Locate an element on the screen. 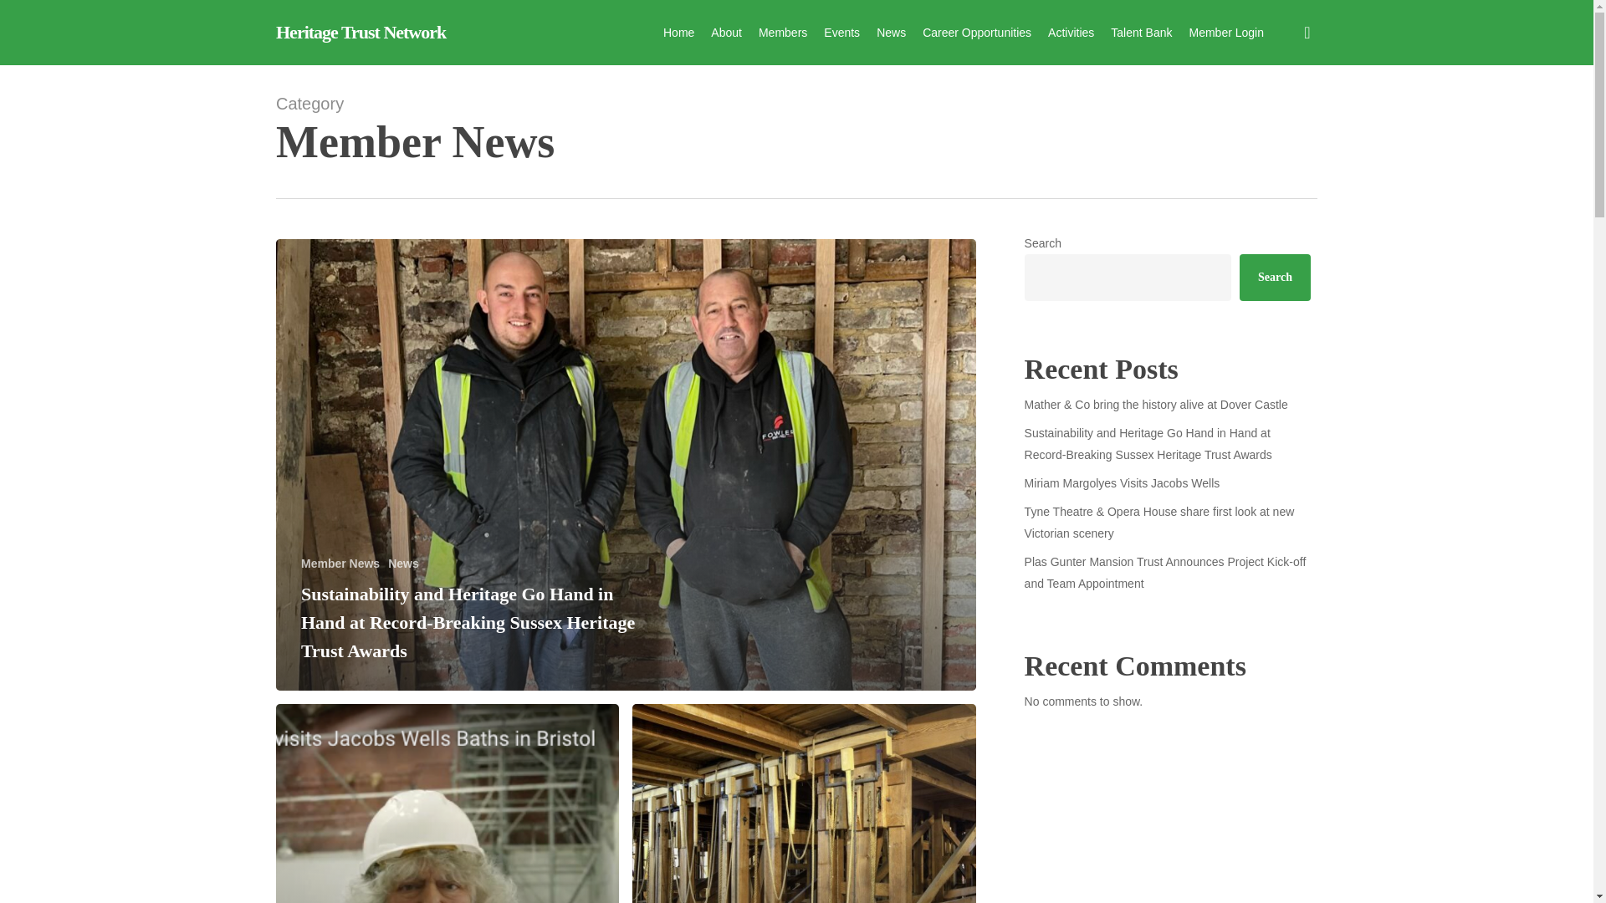 Image resolution: width=1606 pixels, height=903 pixels. Talent Bank is located at coordinates (1141, 32).